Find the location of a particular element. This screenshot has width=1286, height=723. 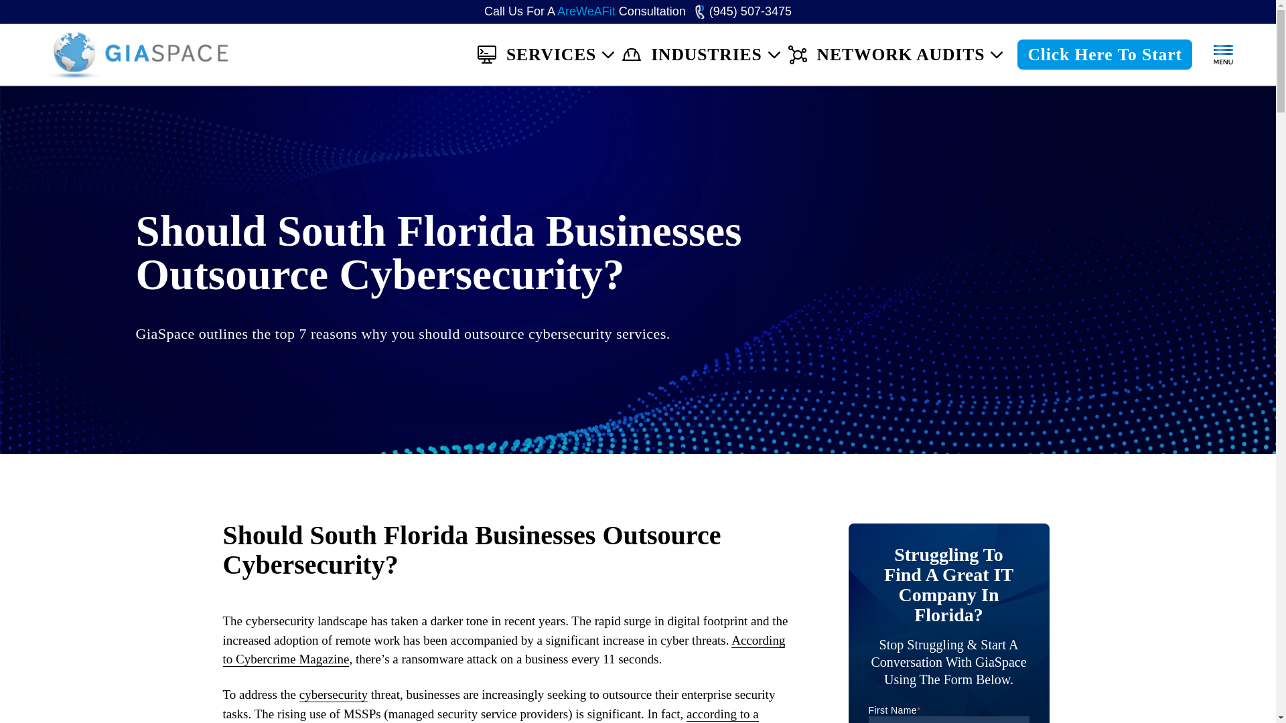

Start A Conversation is located at coordinates (1104, 54).